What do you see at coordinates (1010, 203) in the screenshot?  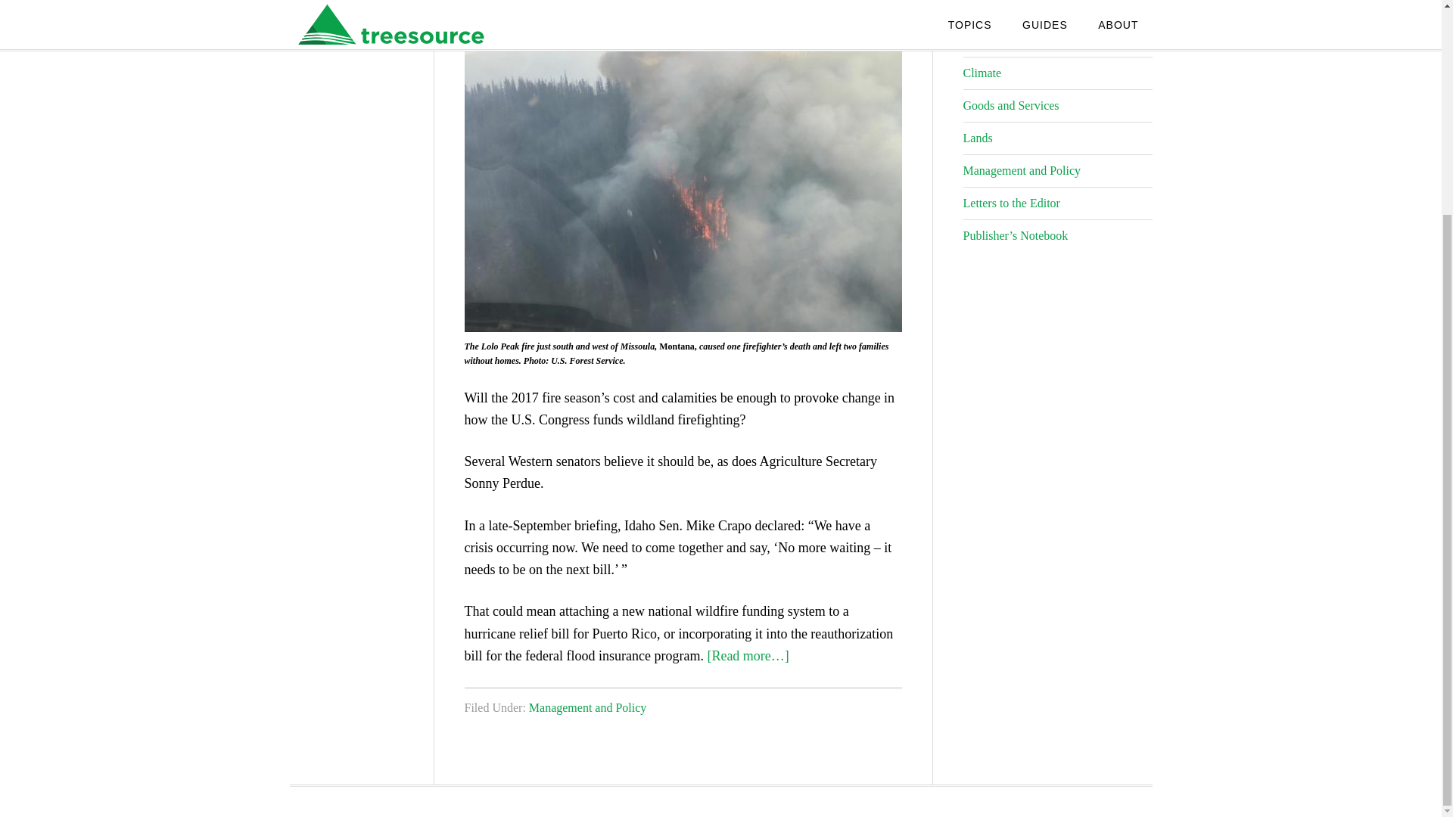 I see `Letters to the Editor` at bounding box center [1010, 203].